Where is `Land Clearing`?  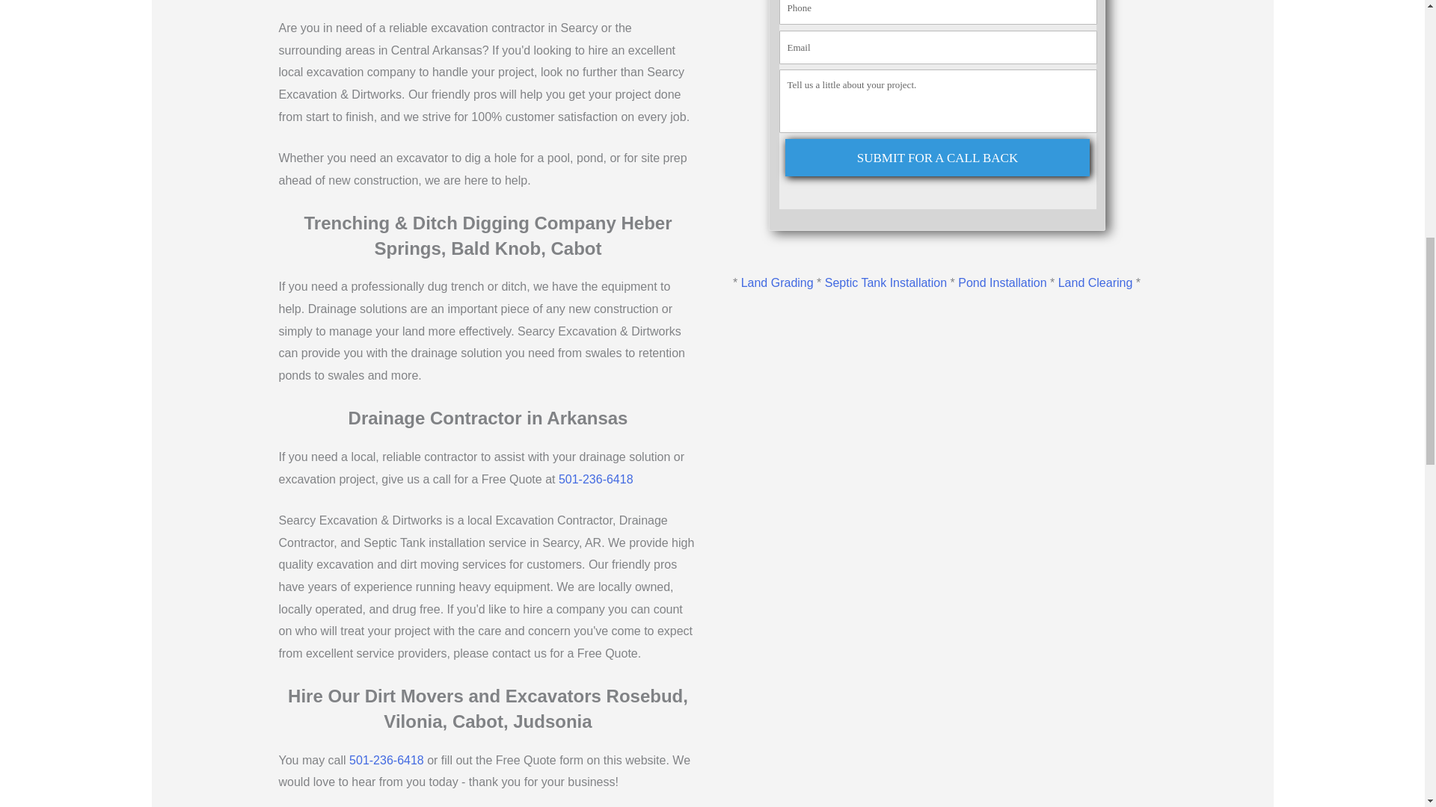 Land Clearing is located at coordinates (1095, 282).